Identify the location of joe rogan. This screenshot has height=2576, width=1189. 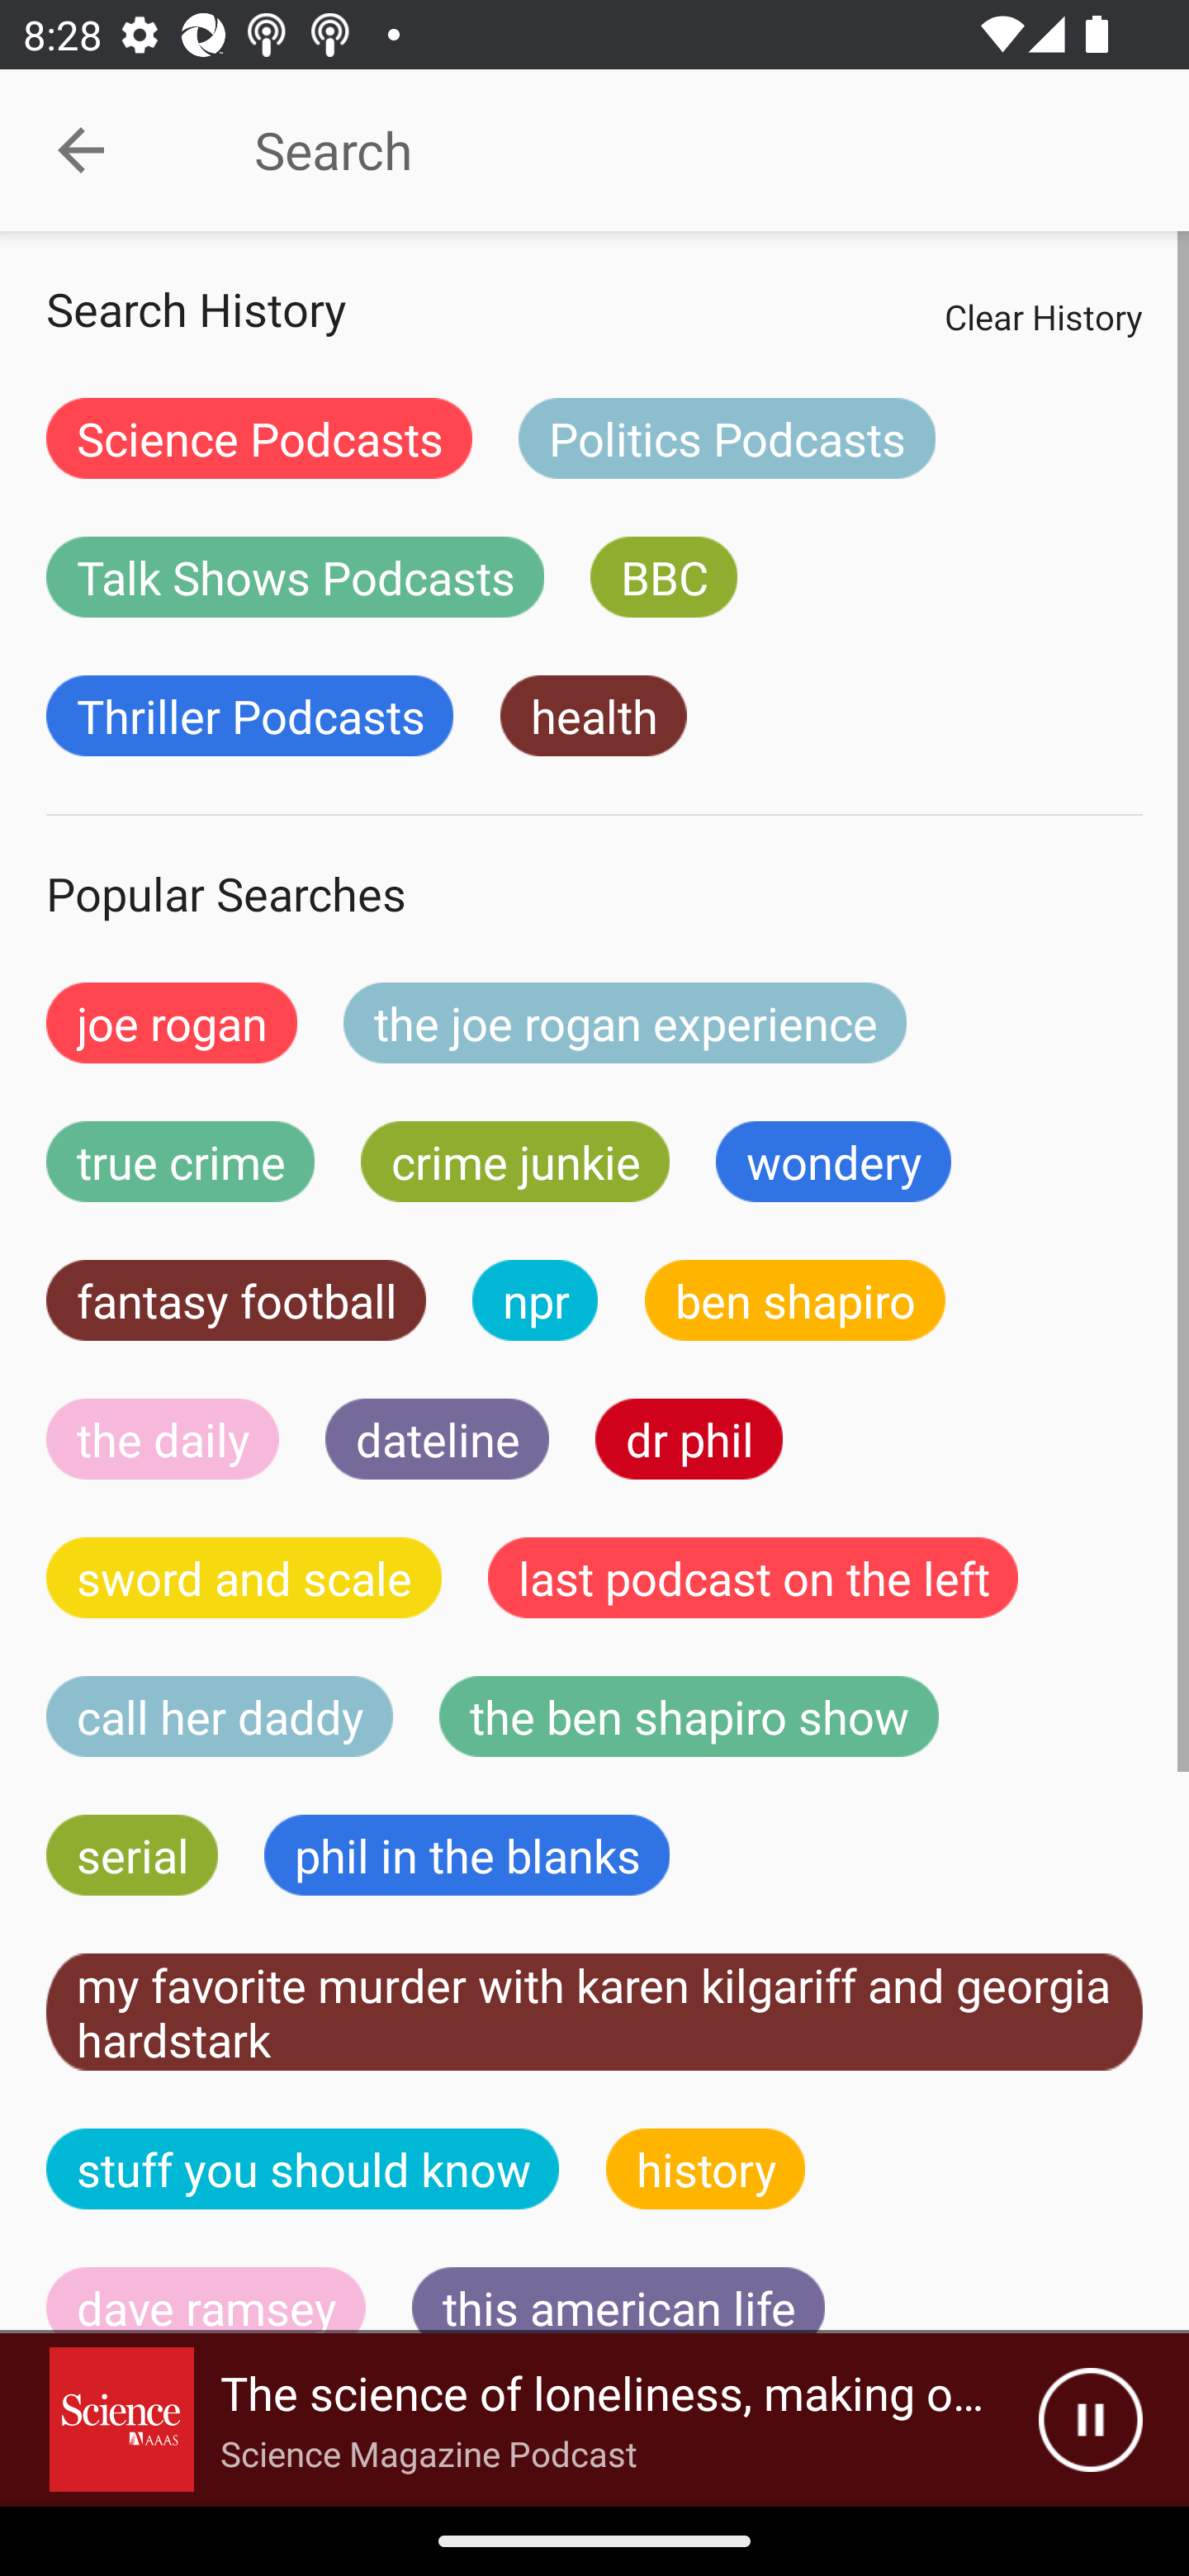
(172, 1022).